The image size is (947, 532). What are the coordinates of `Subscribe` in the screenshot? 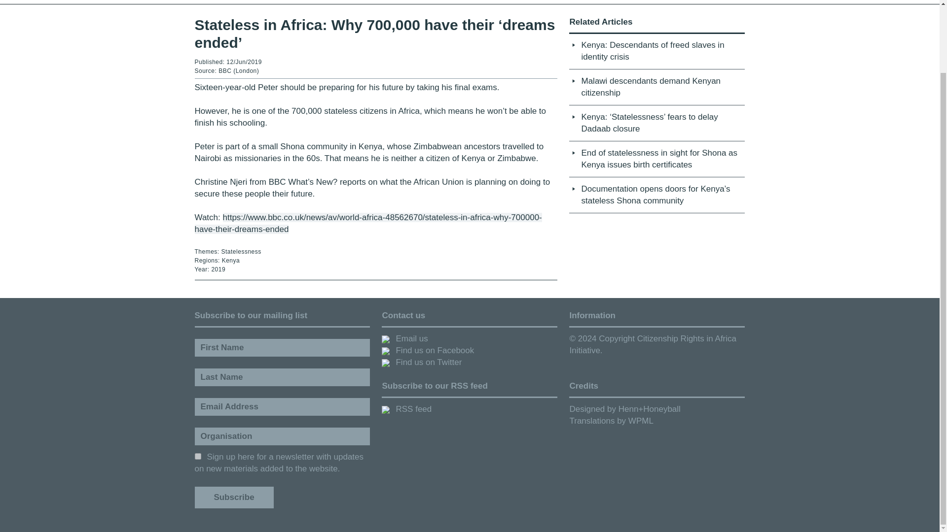 It's located at (234, 498).